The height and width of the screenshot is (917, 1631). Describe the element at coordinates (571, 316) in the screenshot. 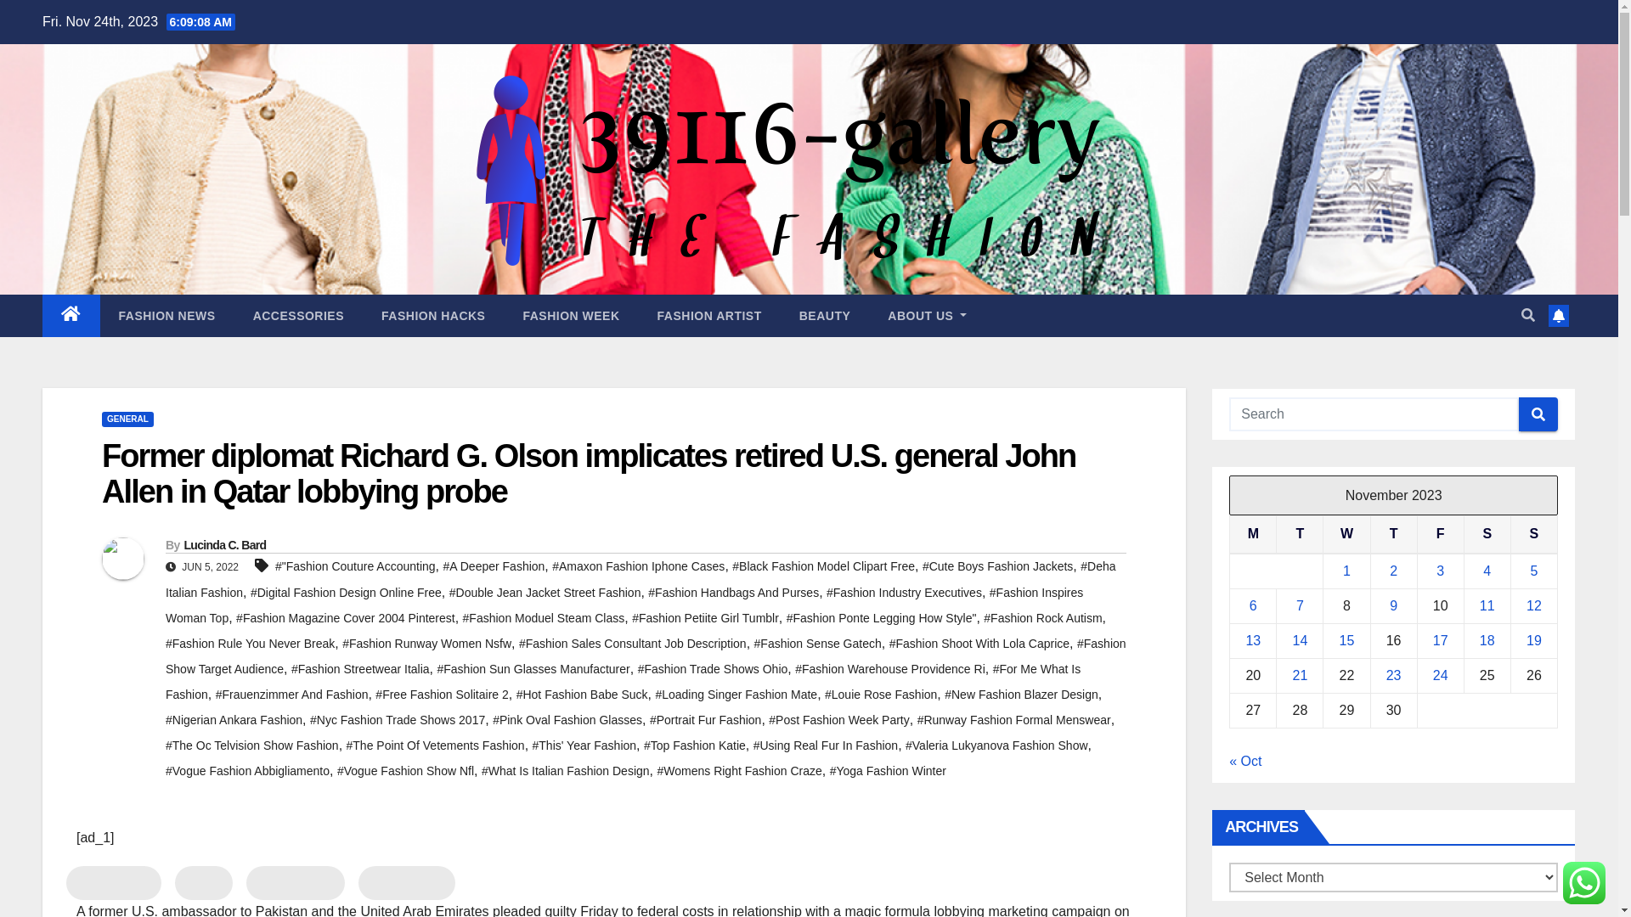

I see `FASHION WEEK` at that location.